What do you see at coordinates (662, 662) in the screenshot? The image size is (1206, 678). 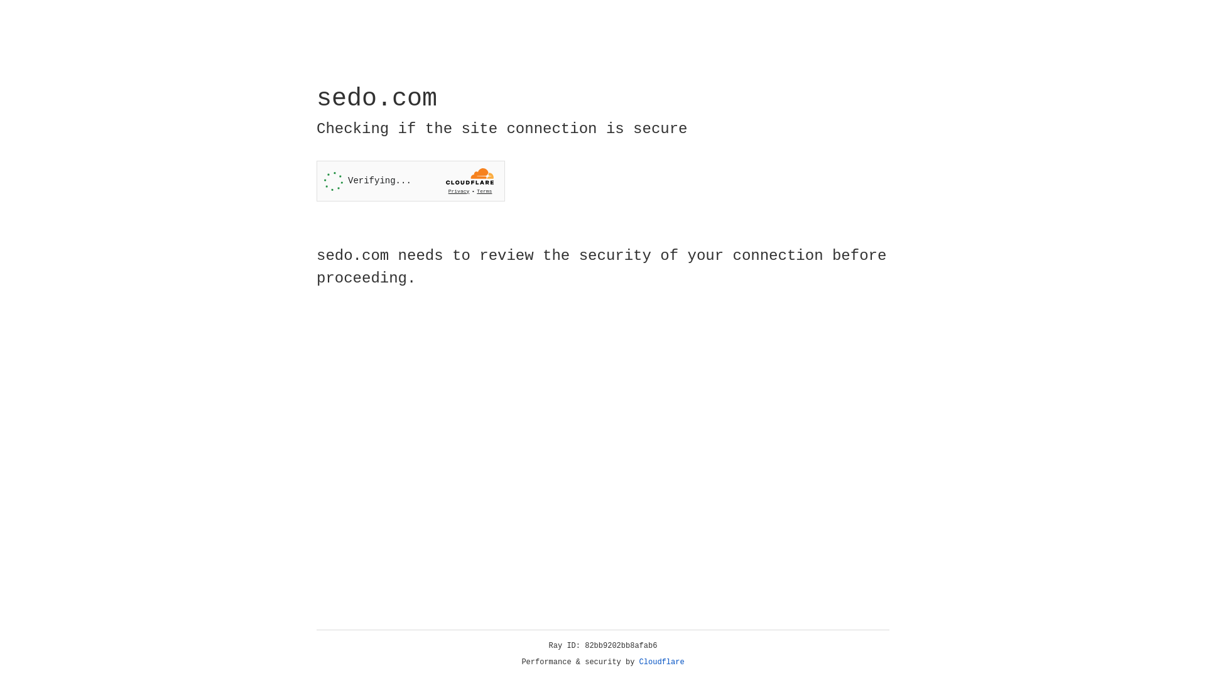 I see `Cloudflare` at bounding box center [662, 662].